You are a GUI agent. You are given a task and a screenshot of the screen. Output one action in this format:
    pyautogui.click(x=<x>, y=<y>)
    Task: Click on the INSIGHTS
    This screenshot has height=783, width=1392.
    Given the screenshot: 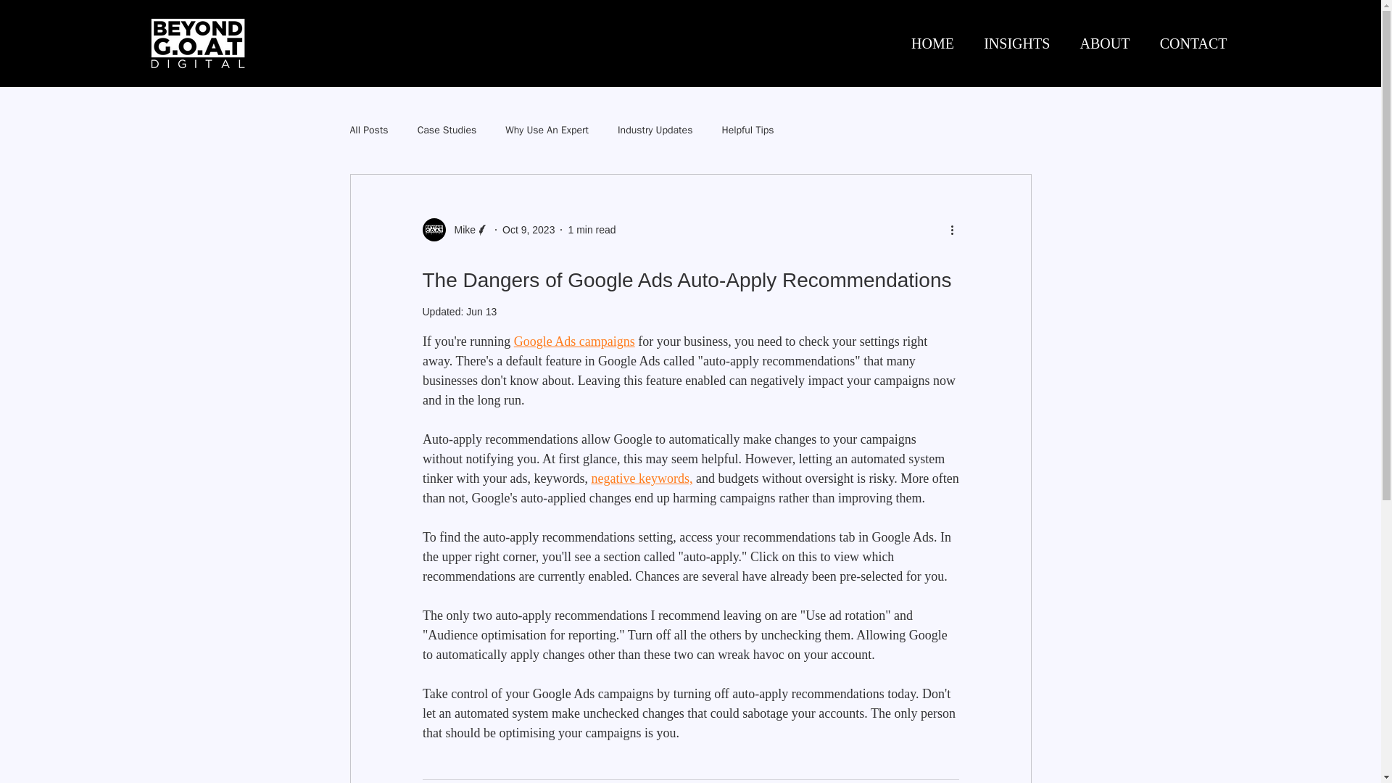 What is the action you would take?
    pyautogui.click(x=1012, y=43)
    